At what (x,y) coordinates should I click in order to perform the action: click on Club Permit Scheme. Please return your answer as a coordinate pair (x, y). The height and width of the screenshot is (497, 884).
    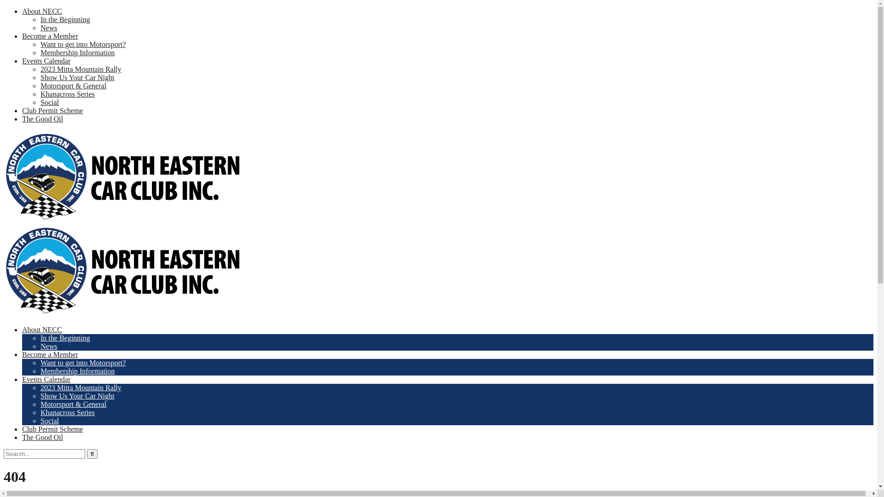
    Looking at the image, I should click on (52, 110).